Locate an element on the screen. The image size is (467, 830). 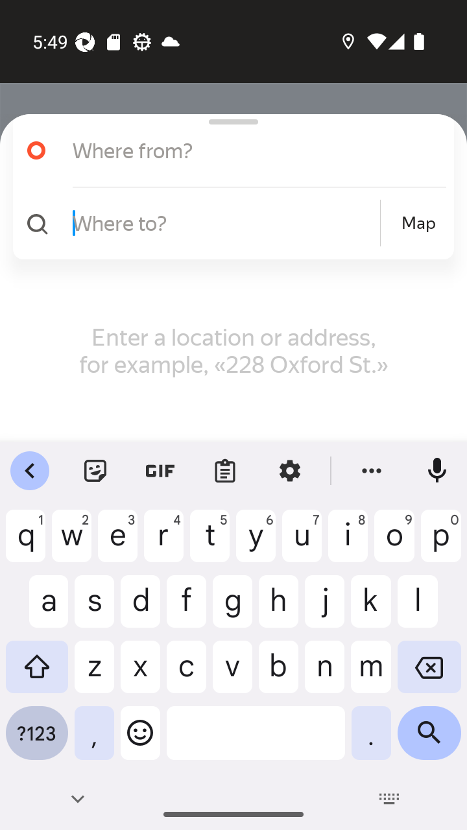
Where to? Map Map is located at coordinates (228, 223).